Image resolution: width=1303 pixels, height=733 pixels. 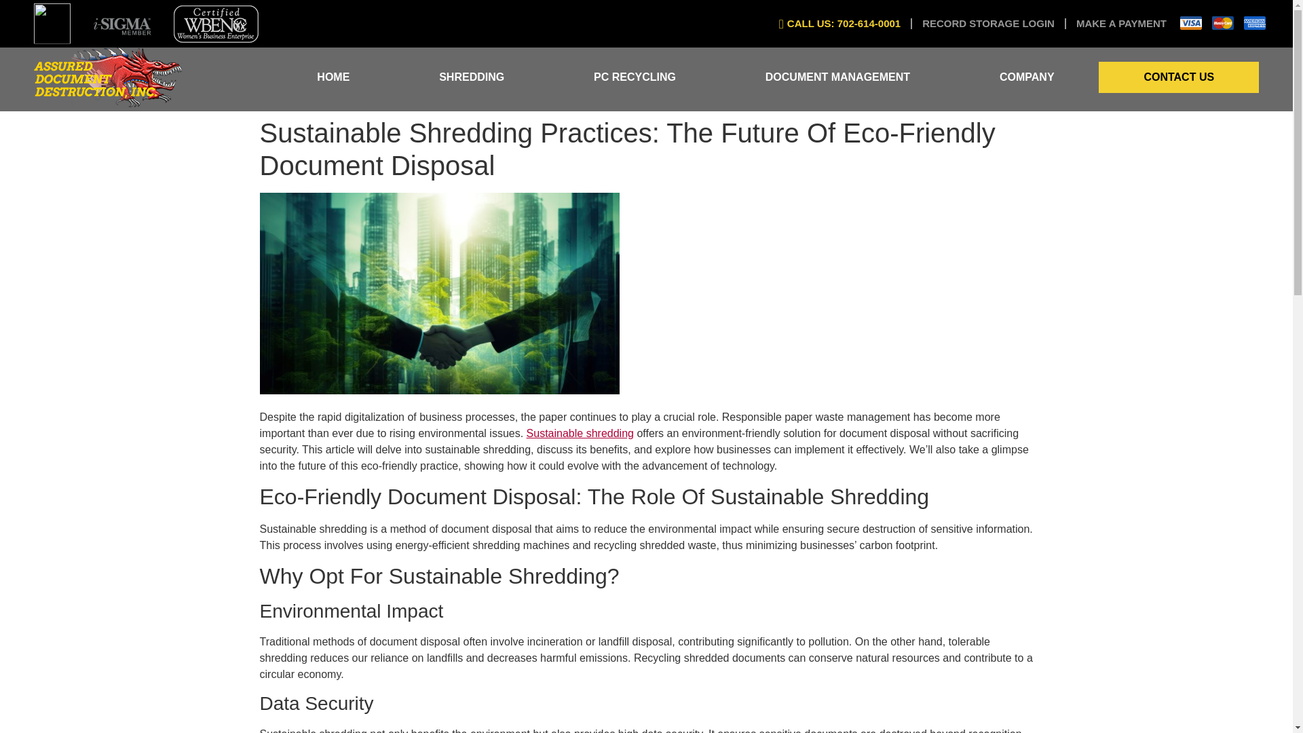 I want to click on CALL US: 702-614-0001, so click(x=833, y=24).